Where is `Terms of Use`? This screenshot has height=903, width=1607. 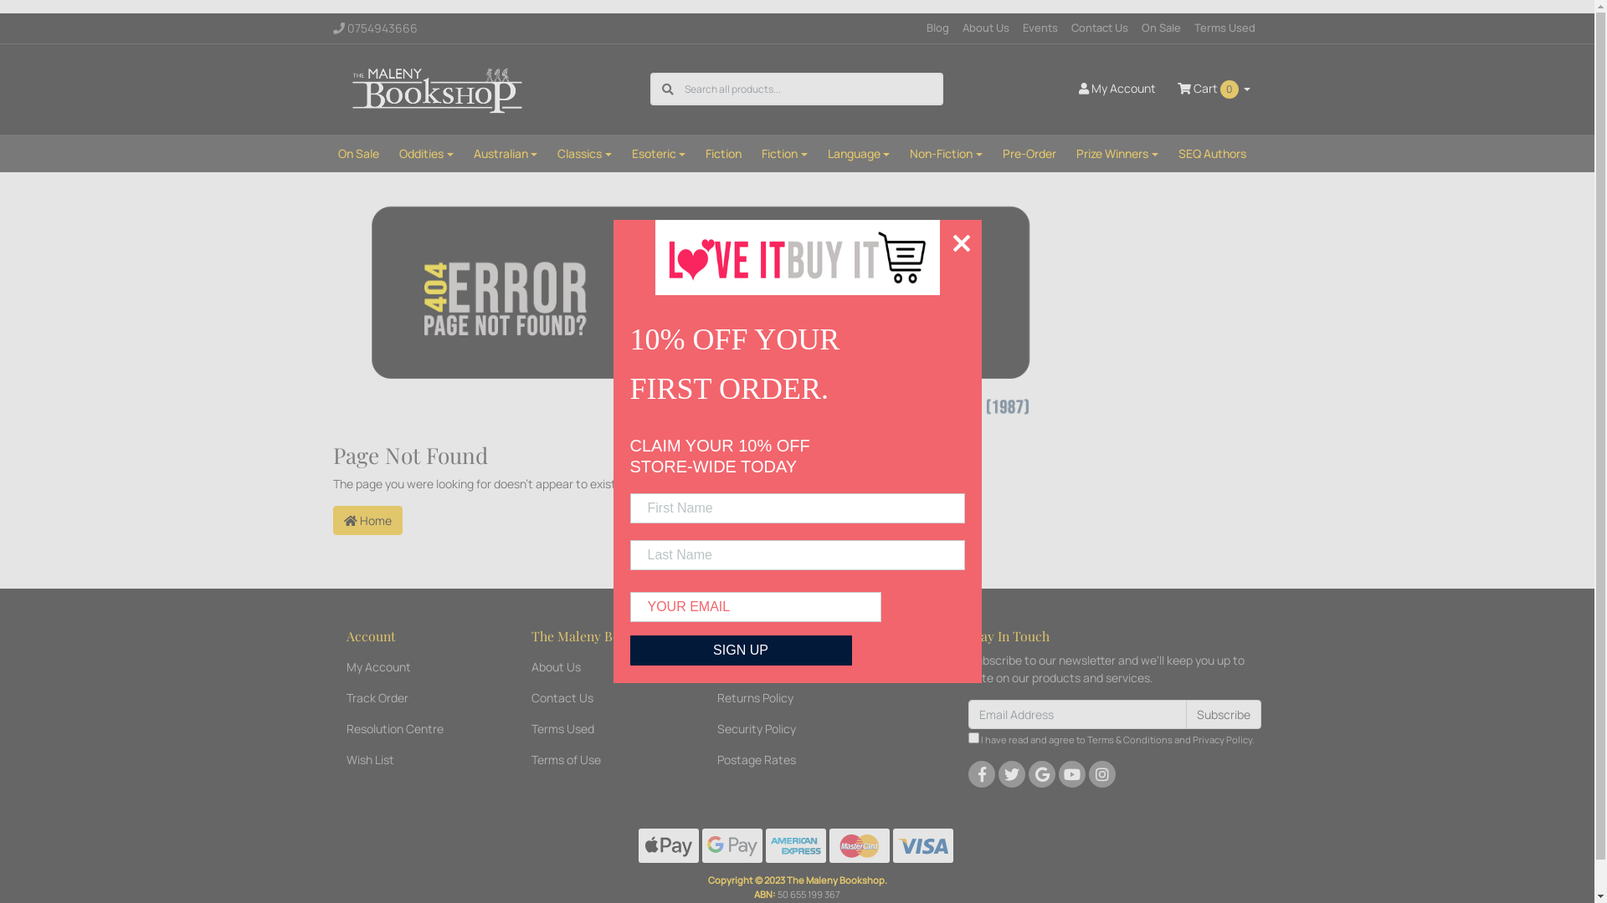
Terms of Use is located at coordinates (598, 759).